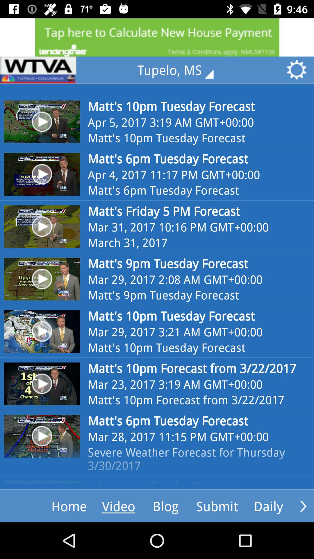 This screenshot has height=559, width=314. What do you see at coordinates (38, 70) in the screenshot?
I see `select the icon to the left of tupelo, ms` at bounding box center [38, 70].